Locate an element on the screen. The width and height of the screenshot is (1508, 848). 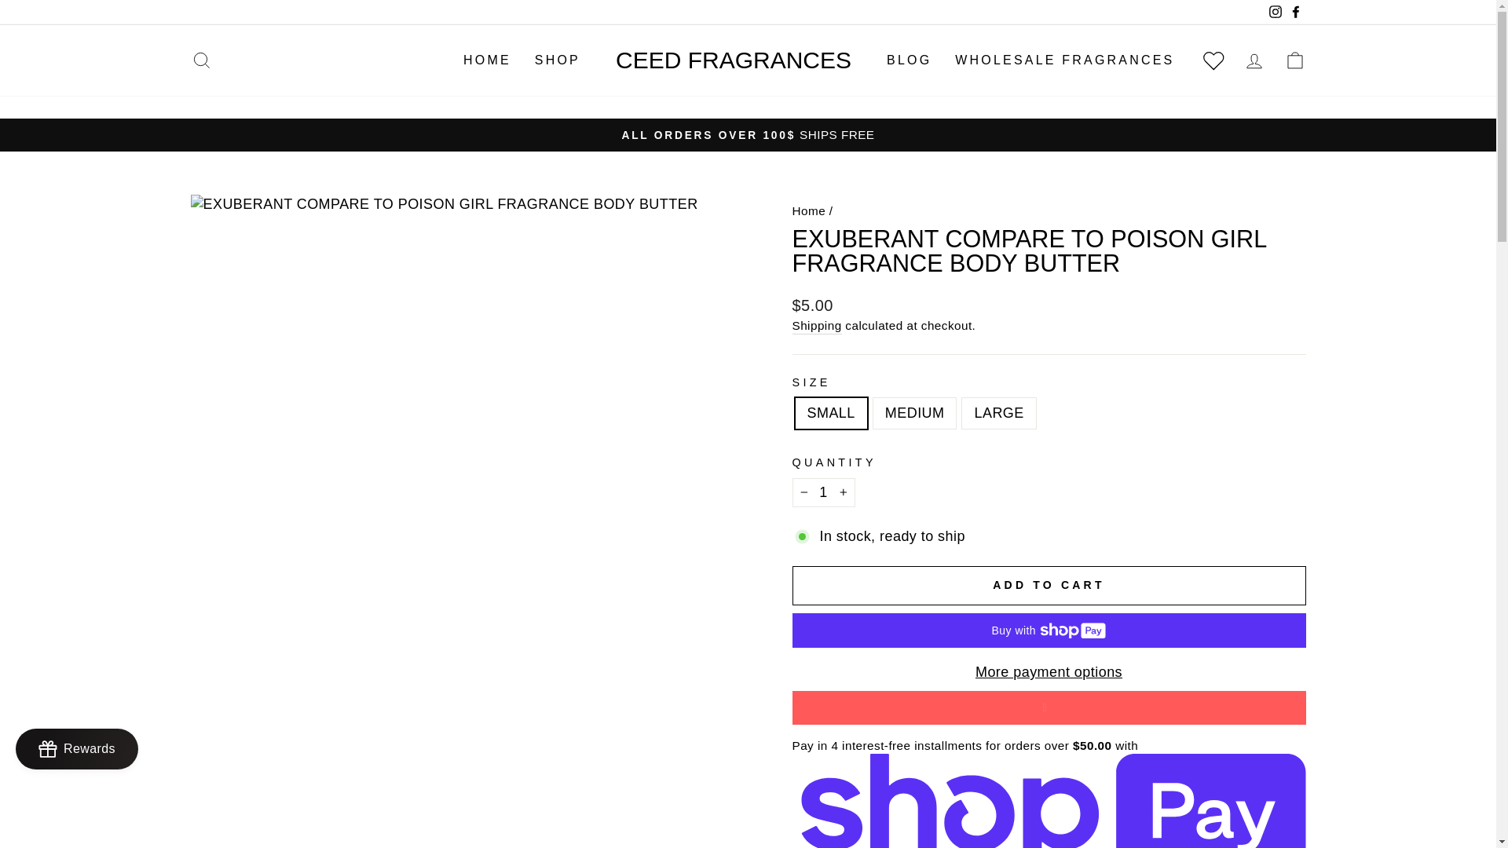
HOME is located at coordinates (487, 61).